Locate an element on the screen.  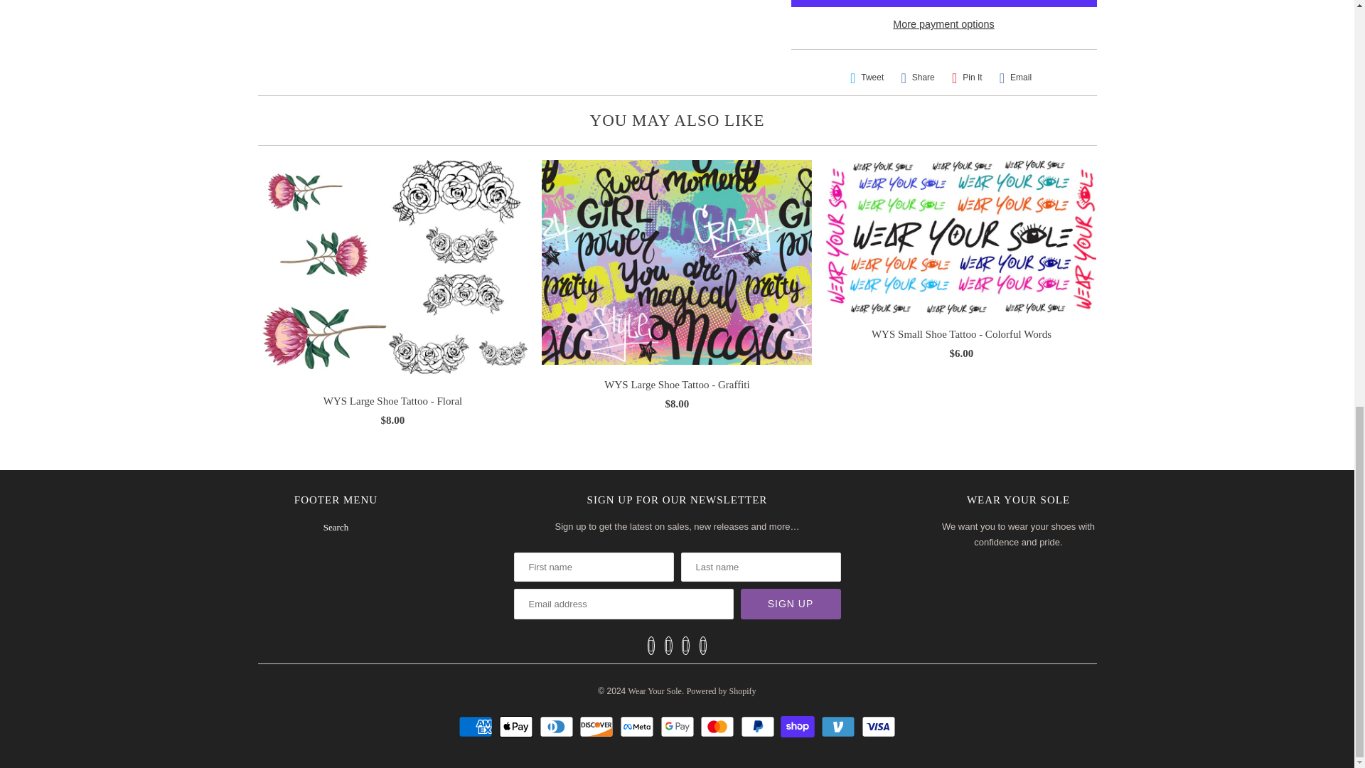
Discover is located at coordinates (597, 726).